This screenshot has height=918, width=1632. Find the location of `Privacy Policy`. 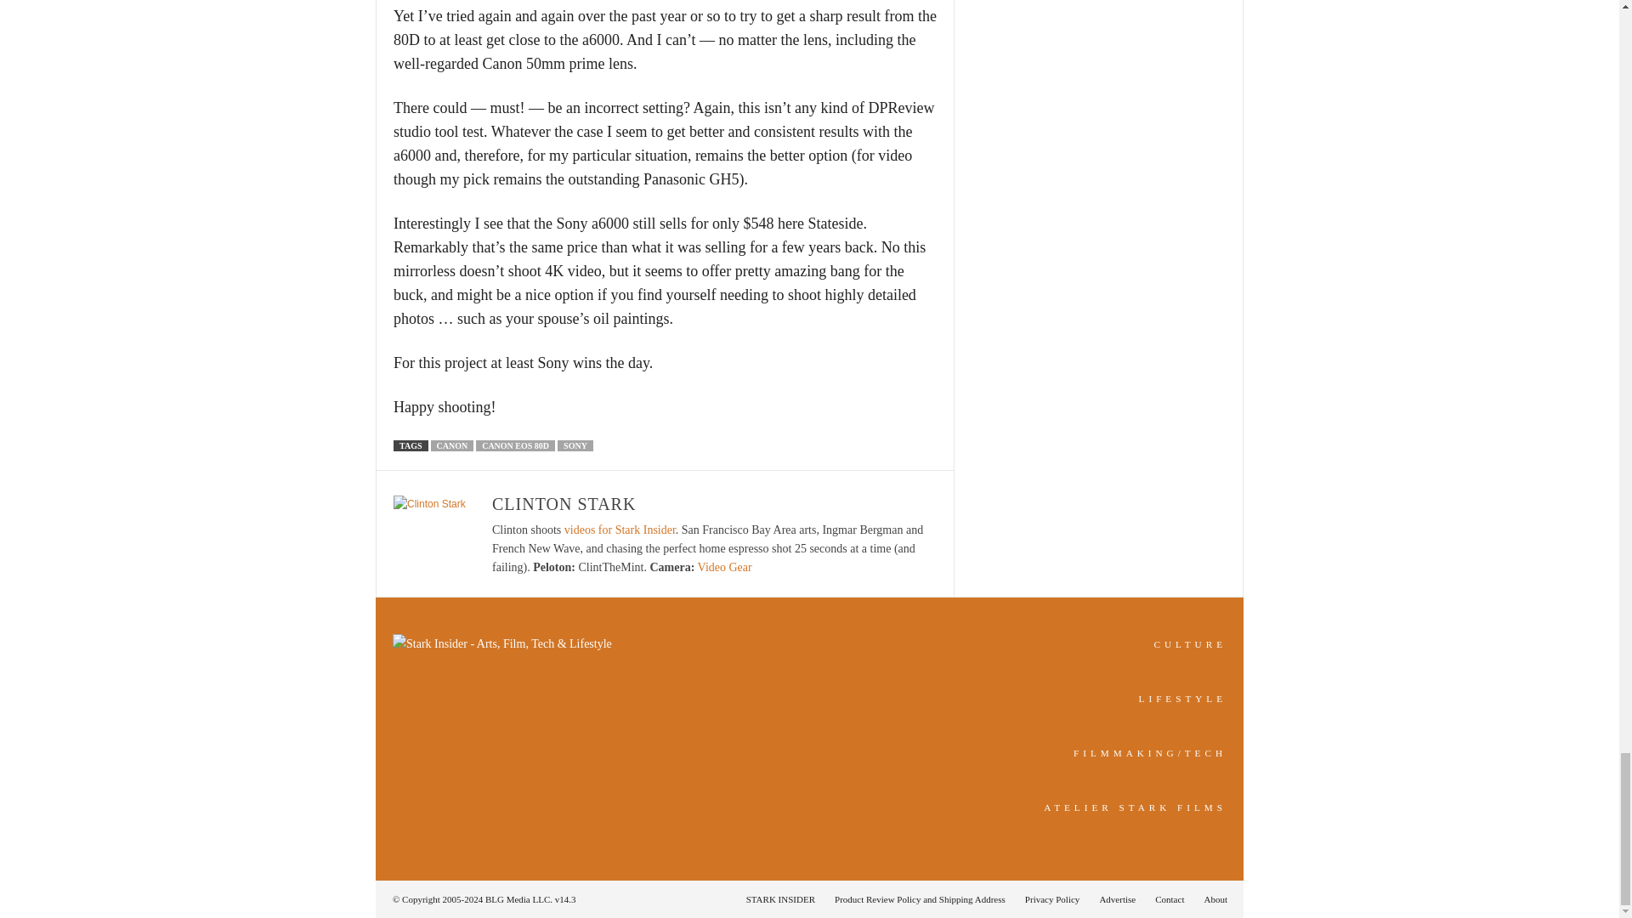

Privacy Policy is located at coordinates (1052, 898).